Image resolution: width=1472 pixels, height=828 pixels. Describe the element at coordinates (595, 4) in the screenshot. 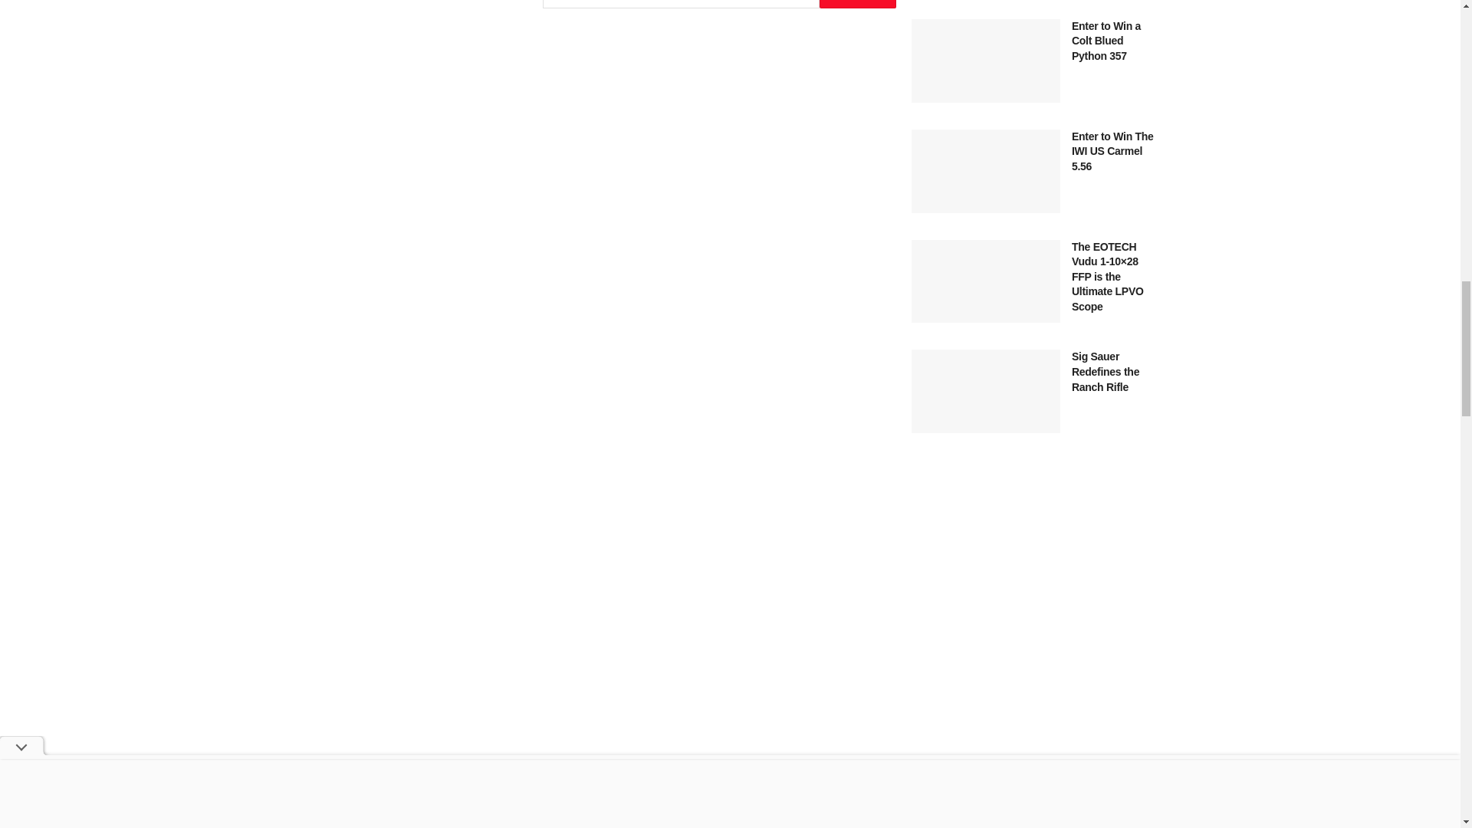

I see `Surveillance video released in Lenexa Costco shooting` at that location.